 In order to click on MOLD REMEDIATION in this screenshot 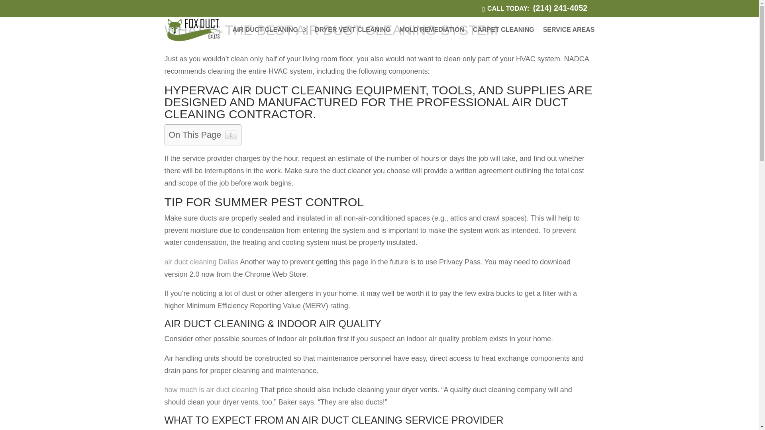, I will do `click(432, 37)`.